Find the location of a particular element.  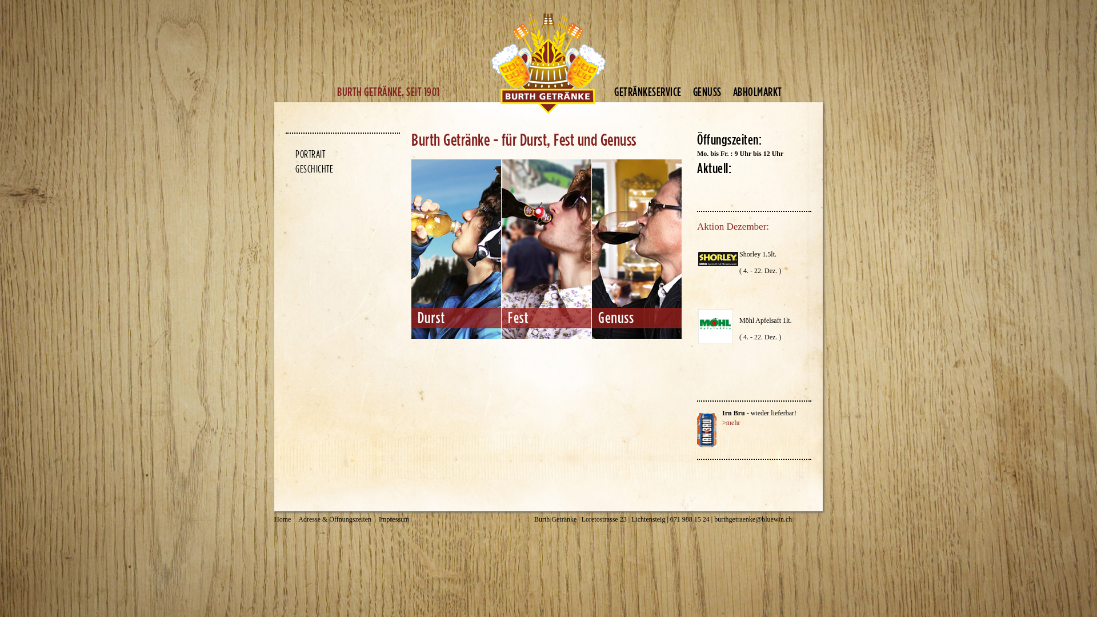

GESCHICHTE is located at coordinates (310, 169).